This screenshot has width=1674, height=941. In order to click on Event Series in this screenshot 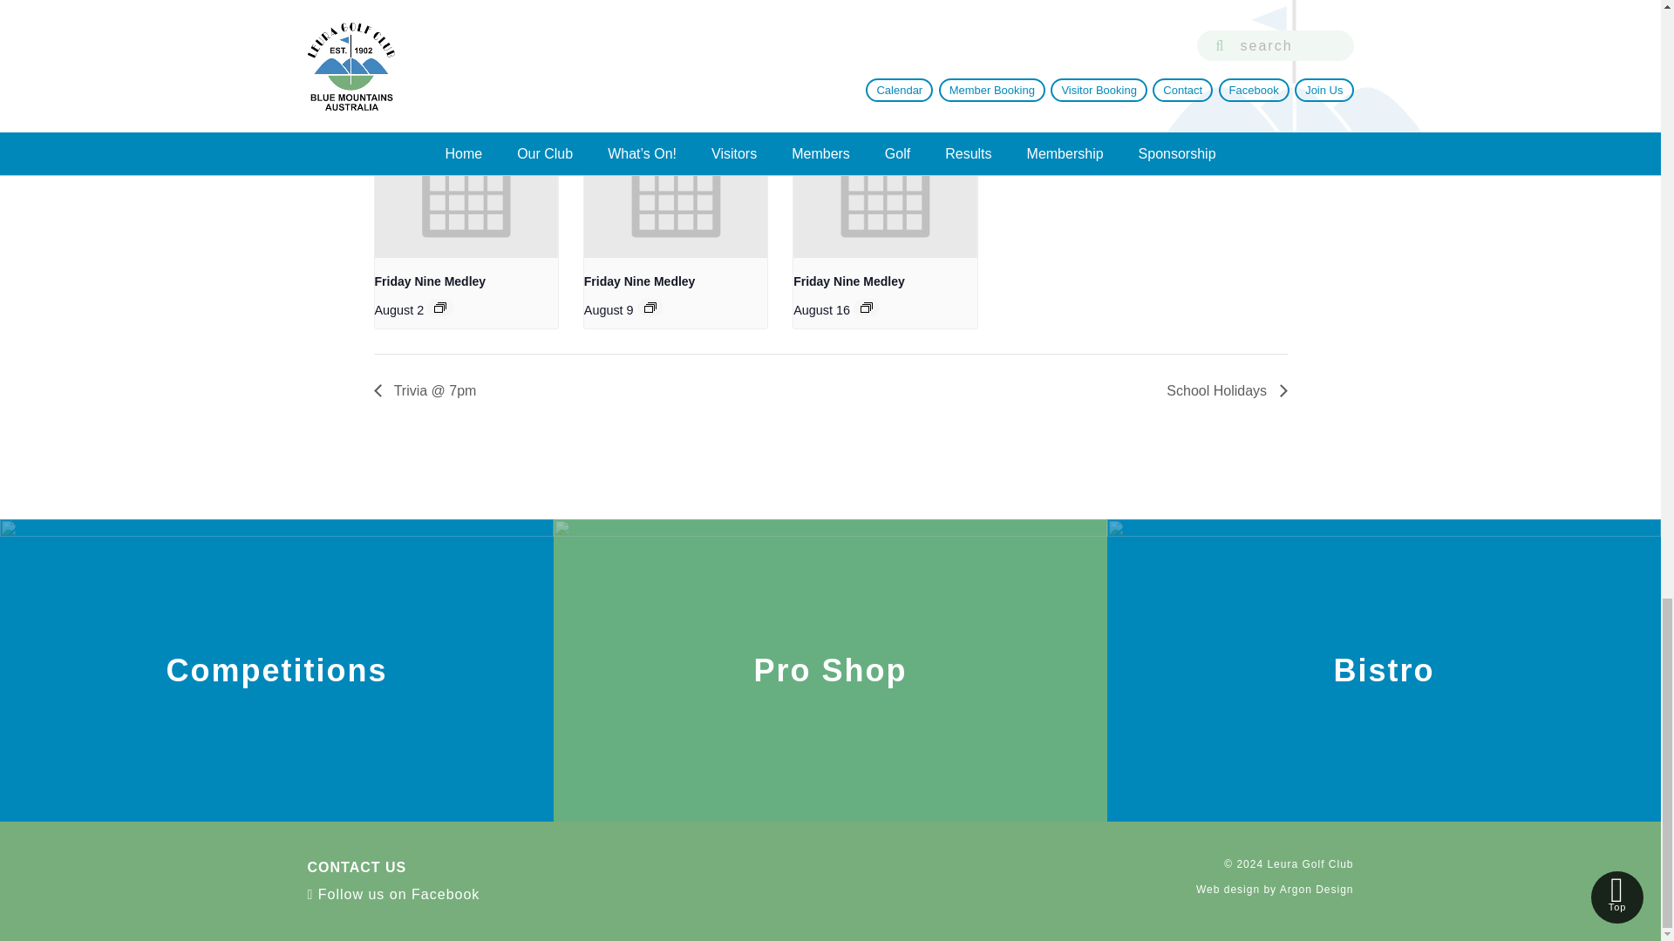, I will do `click(866, 307)`.